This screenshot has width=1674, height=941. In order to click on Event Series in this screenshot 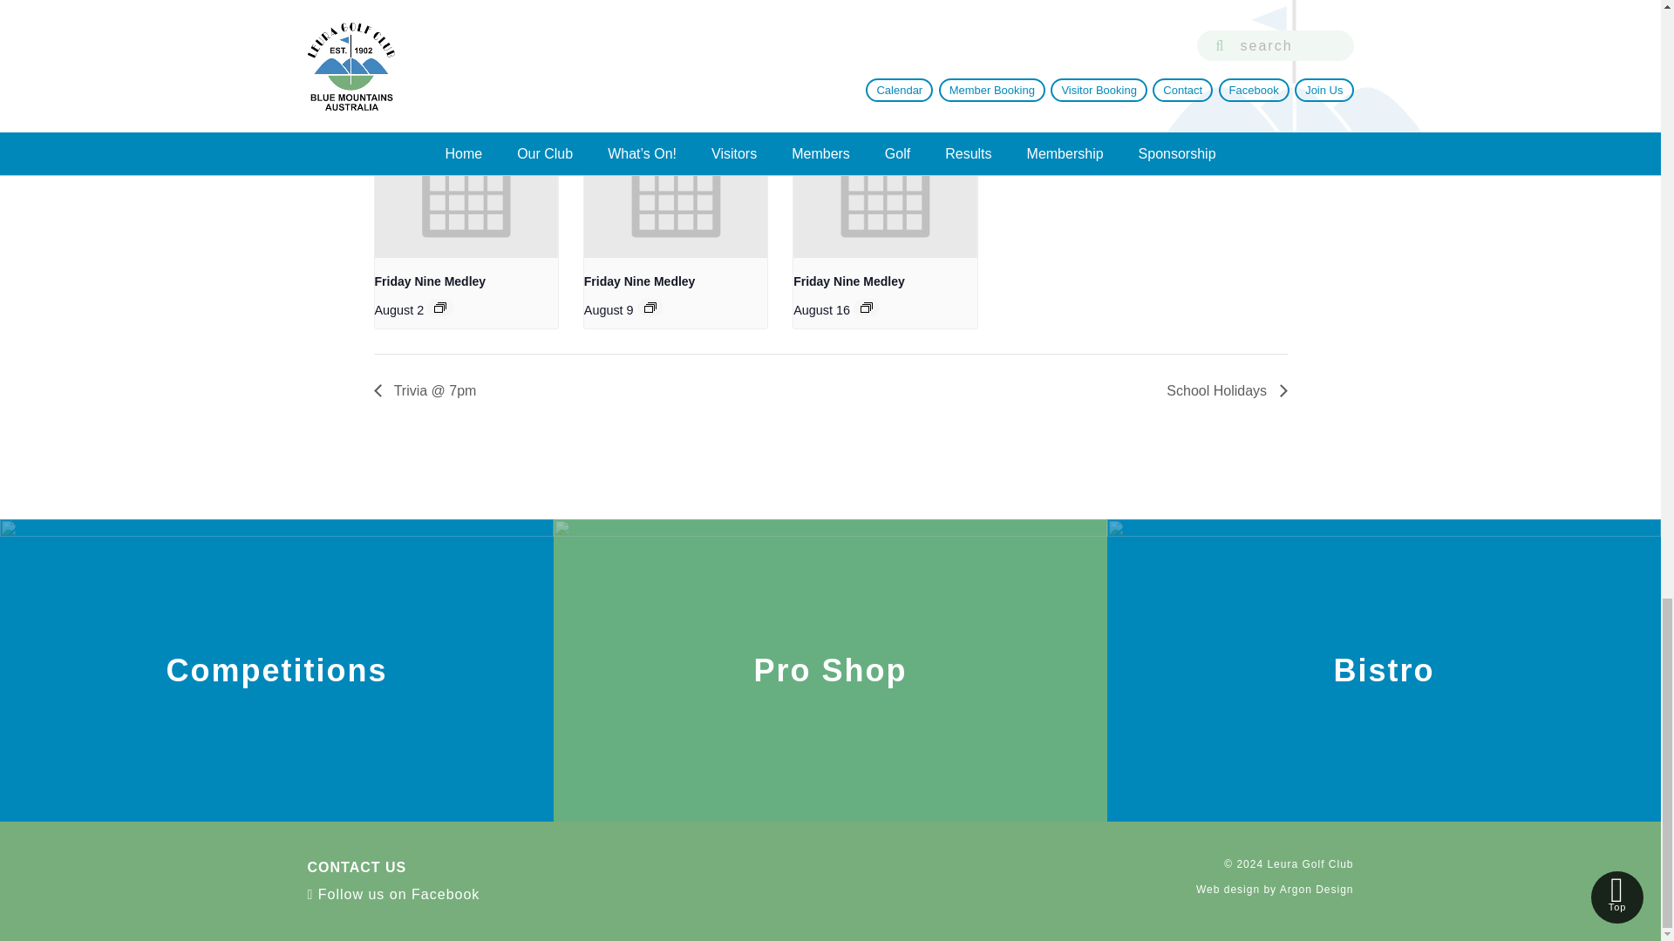, I will do `click(866, 307)`.